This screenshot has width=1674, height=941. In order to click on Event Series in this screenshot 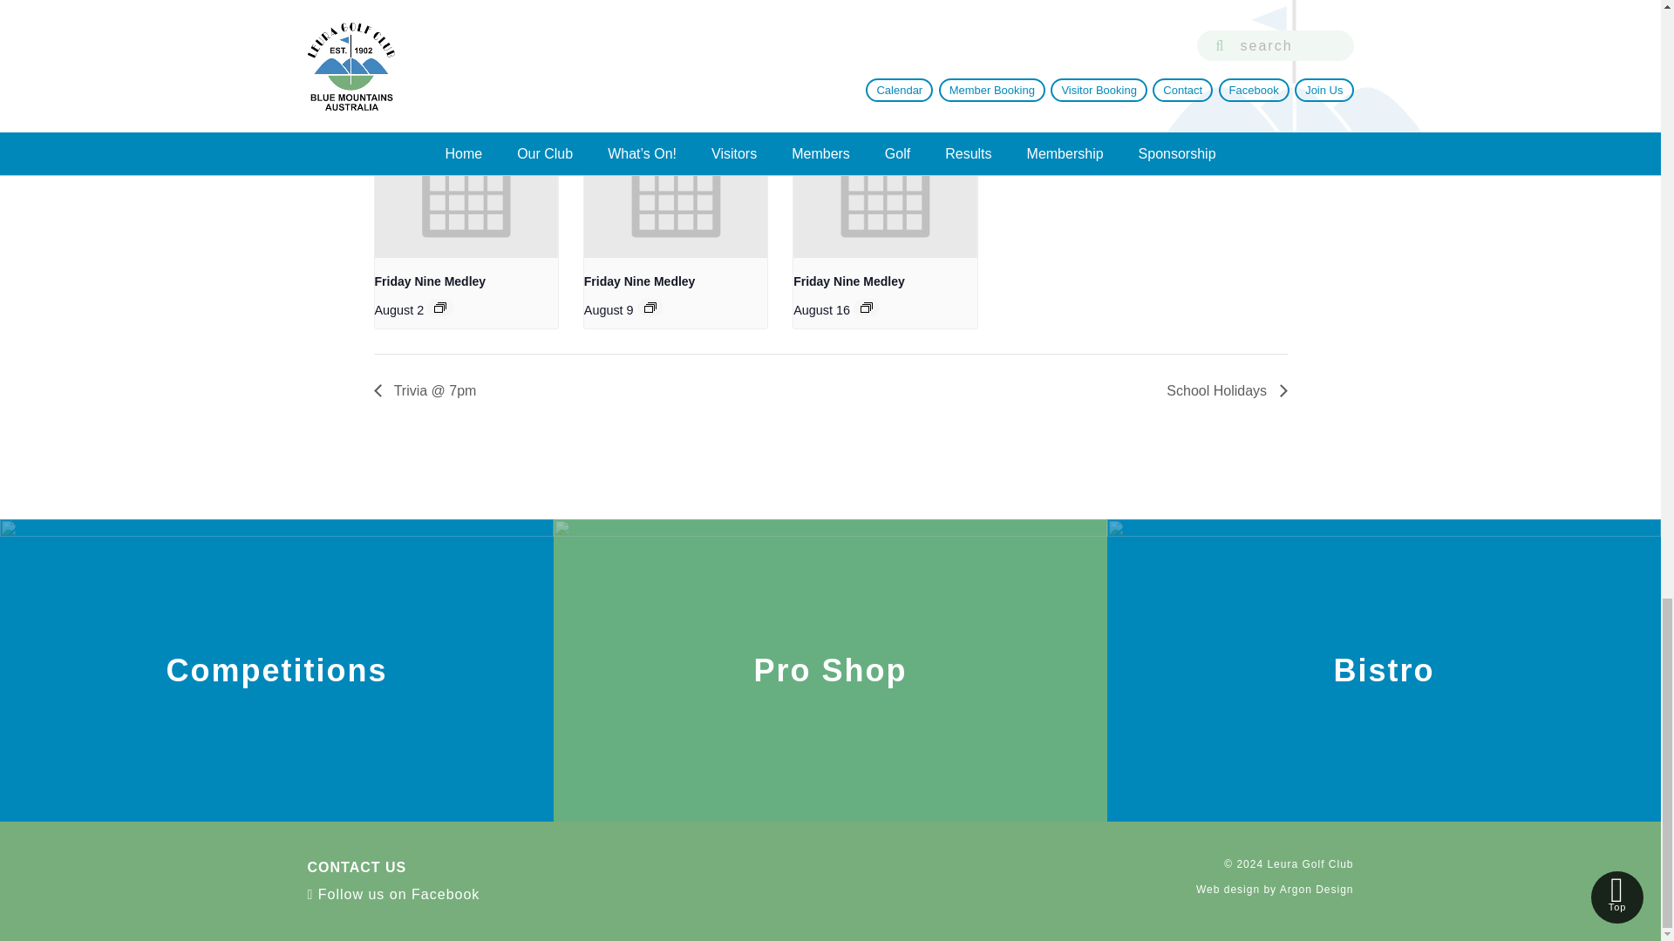, I will do `click(866, 307)`.